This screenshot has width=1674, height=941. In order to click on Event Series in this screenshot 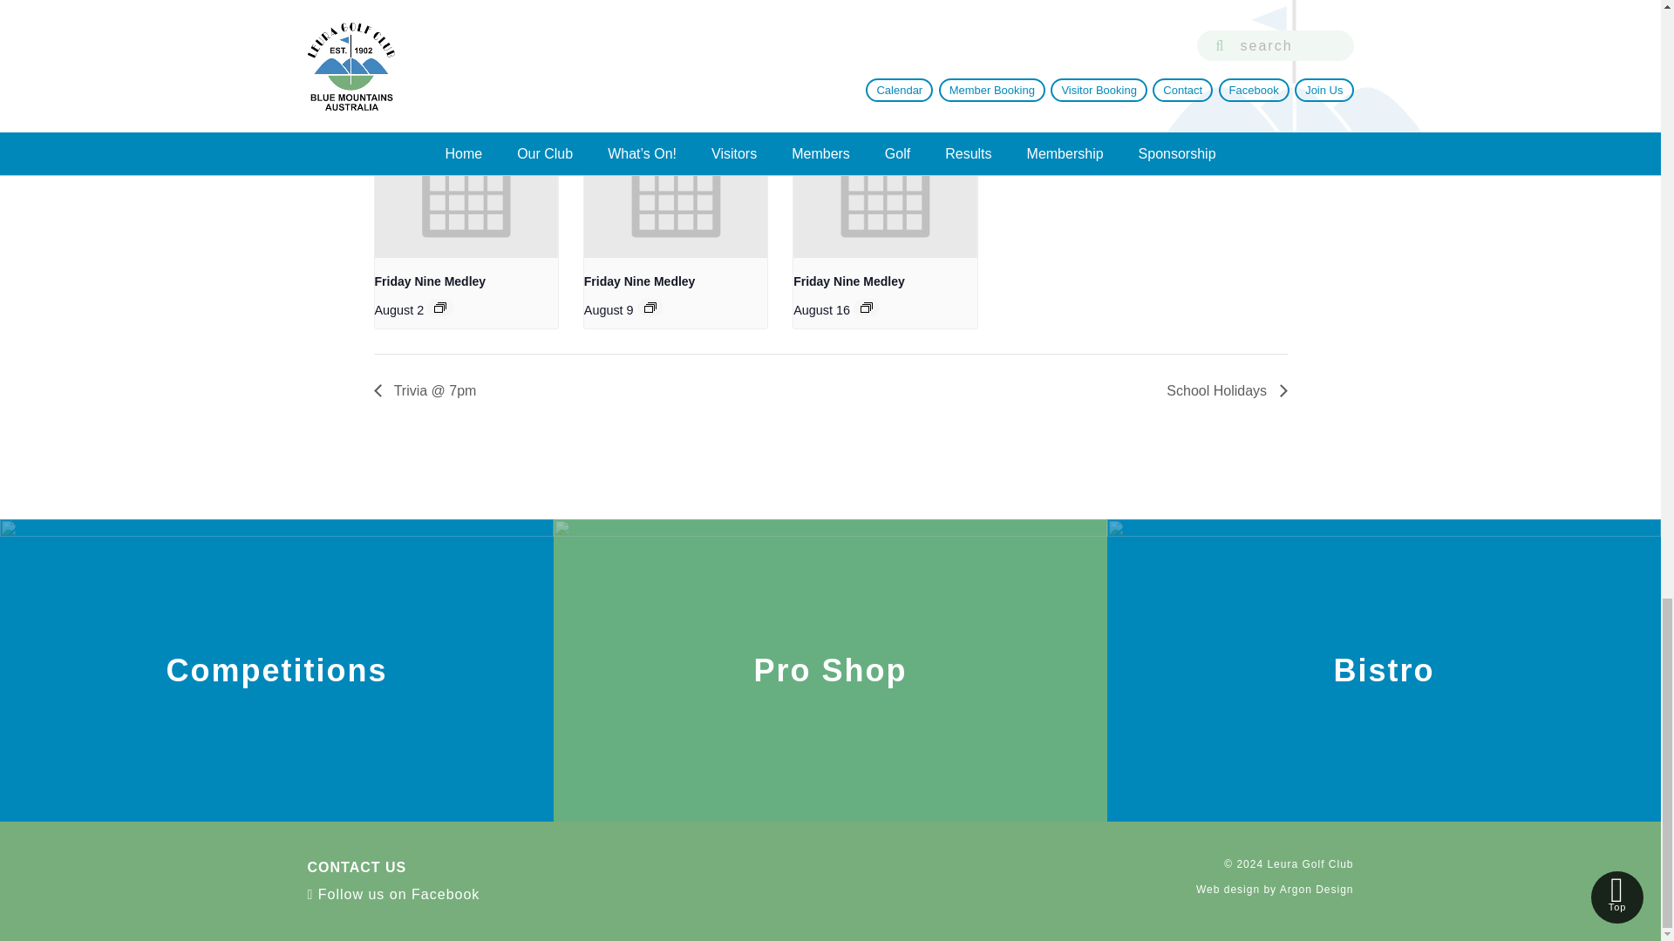, I will do `click(866, 307)`.